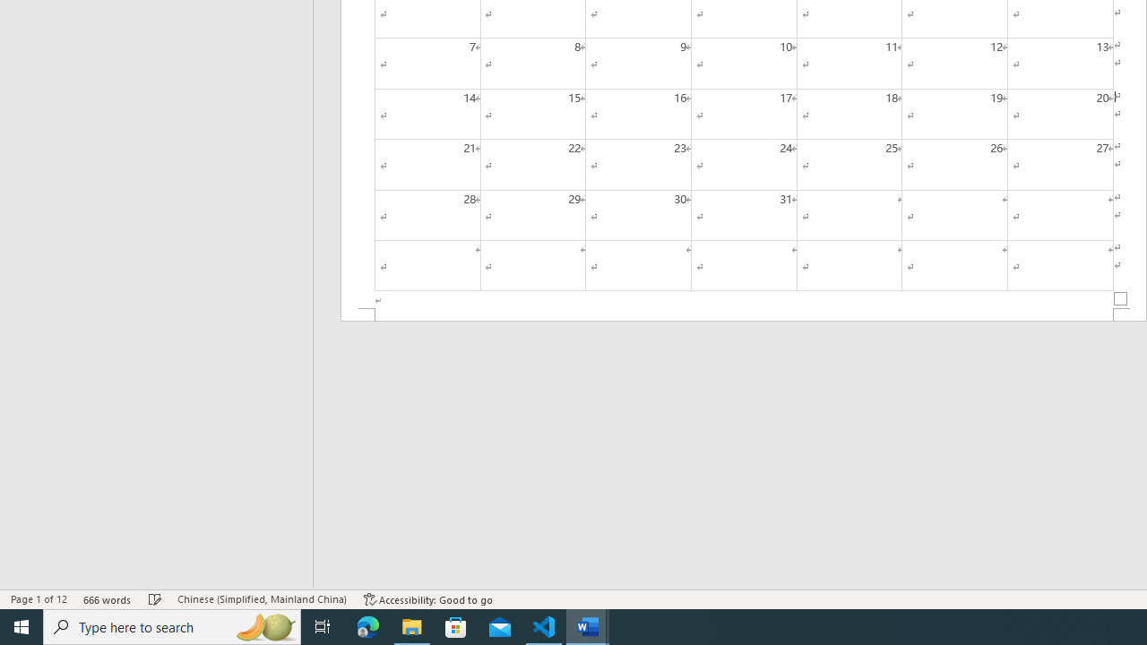 The image size is (1147, 645). I want to click on Word Count 666 words, so click(108, 598).